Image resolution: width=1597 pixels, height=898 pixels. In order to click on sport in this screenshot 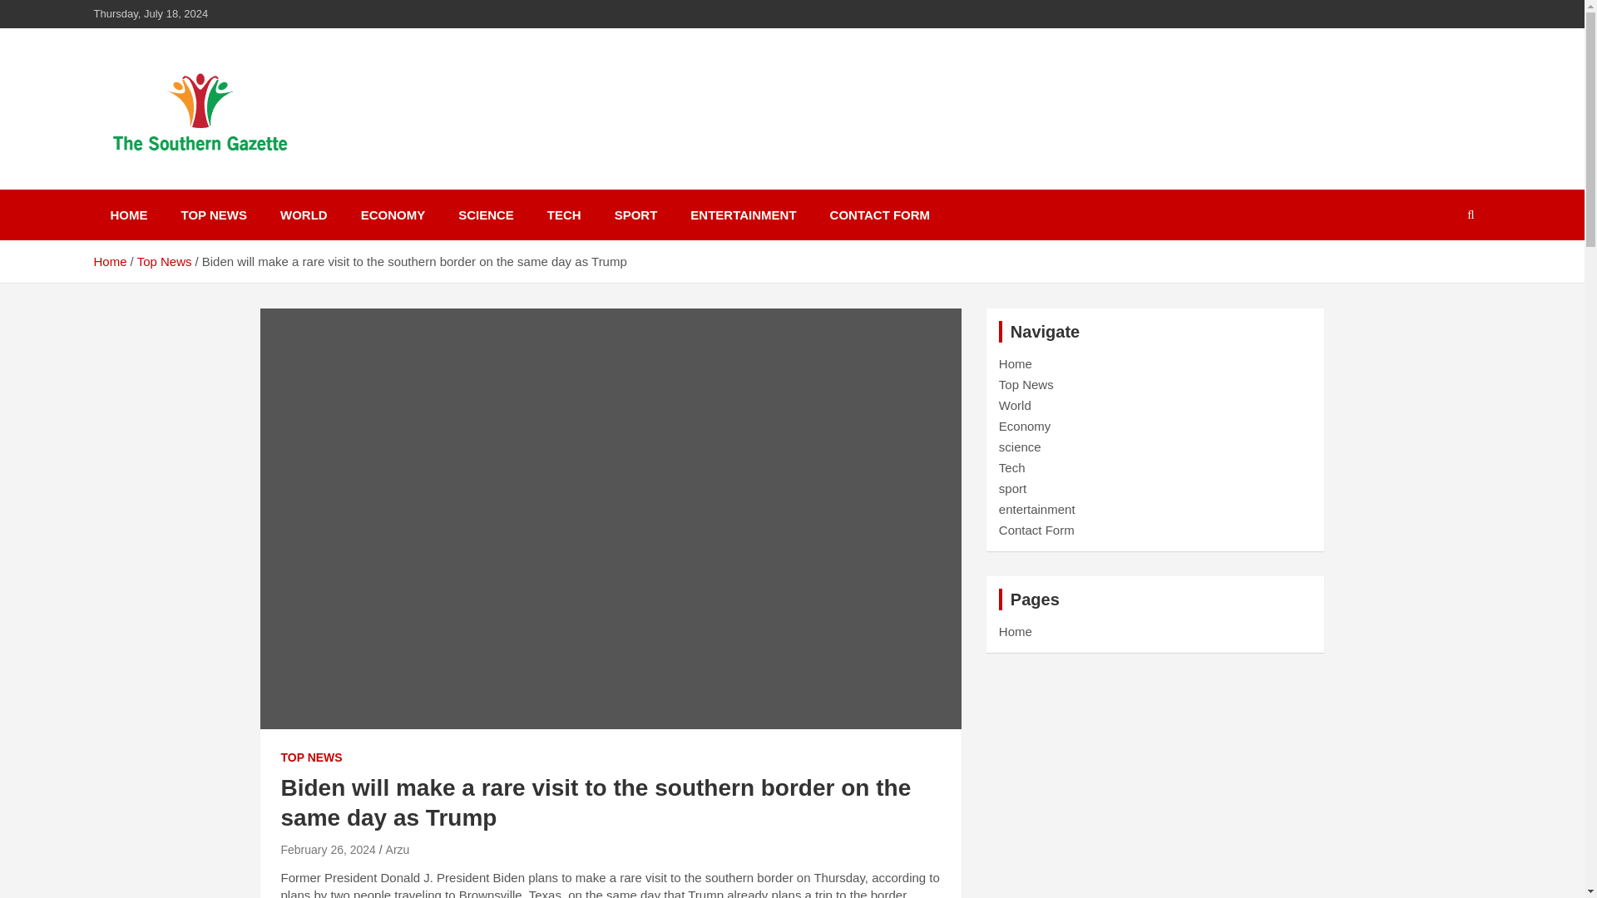, I will do `click(1013, 488)`.